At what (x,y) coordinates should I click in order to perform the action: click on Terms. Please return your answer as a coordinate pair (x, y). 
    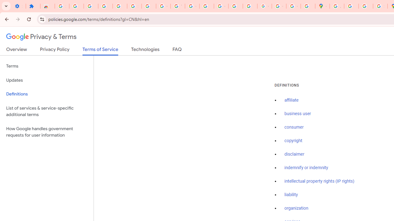
    Looking at the image, I should click on (47, 66).